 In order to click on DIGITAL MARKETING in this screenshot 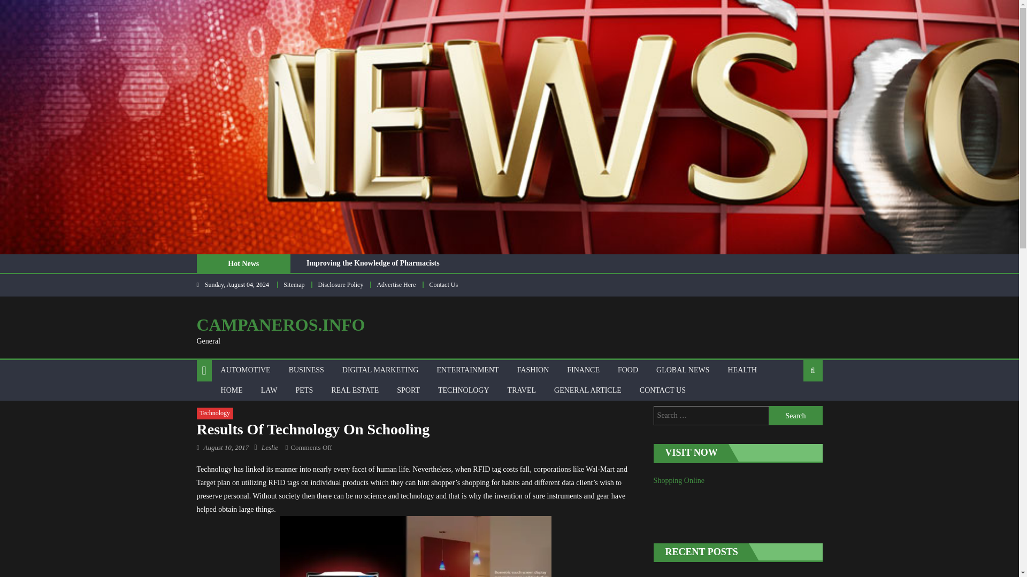, I will do `click(381, 370)`.